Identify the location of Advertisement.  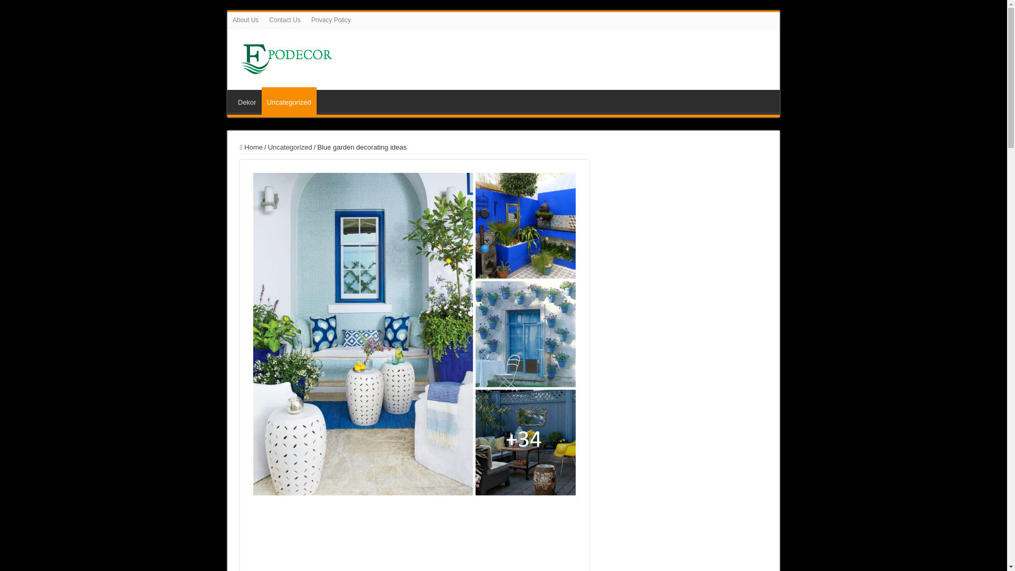
(414, 534).